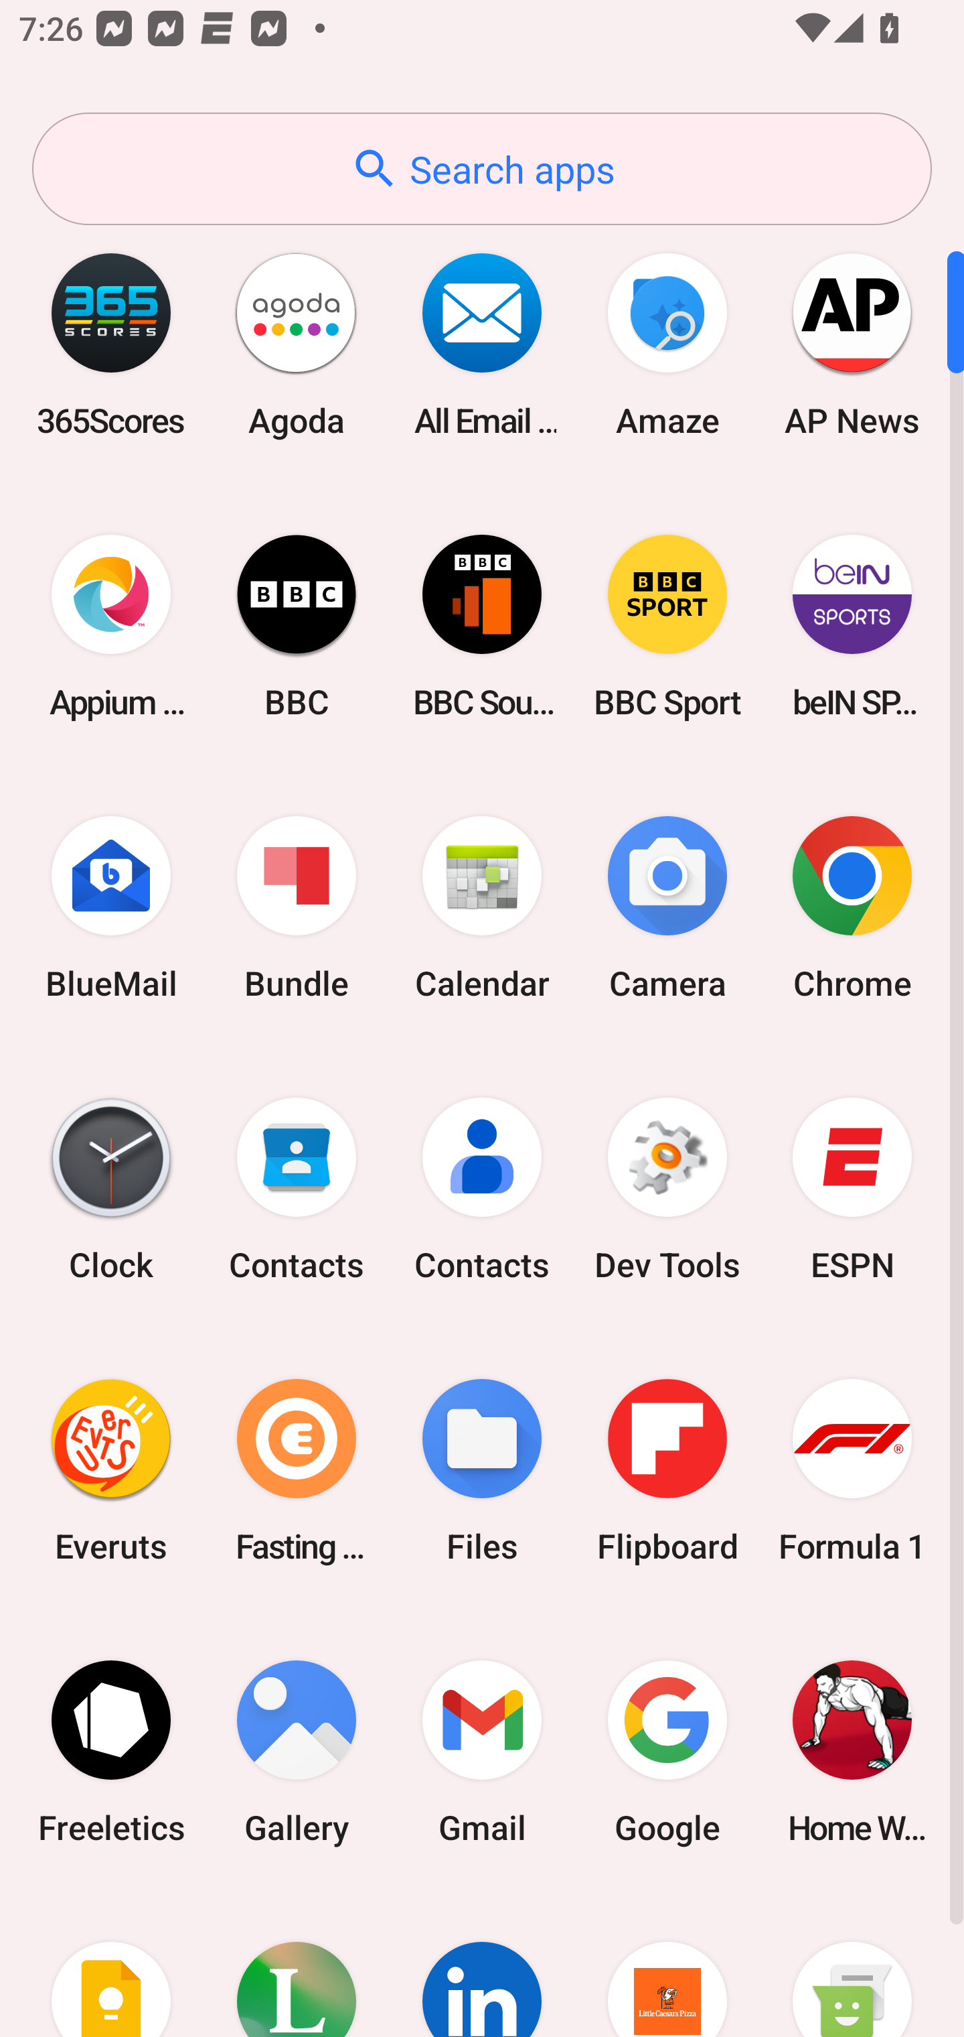 The image size is (964, 2037). Describe the element at coordinates (111, 1752) in the screenshot. I see `Freeletics` at that location.